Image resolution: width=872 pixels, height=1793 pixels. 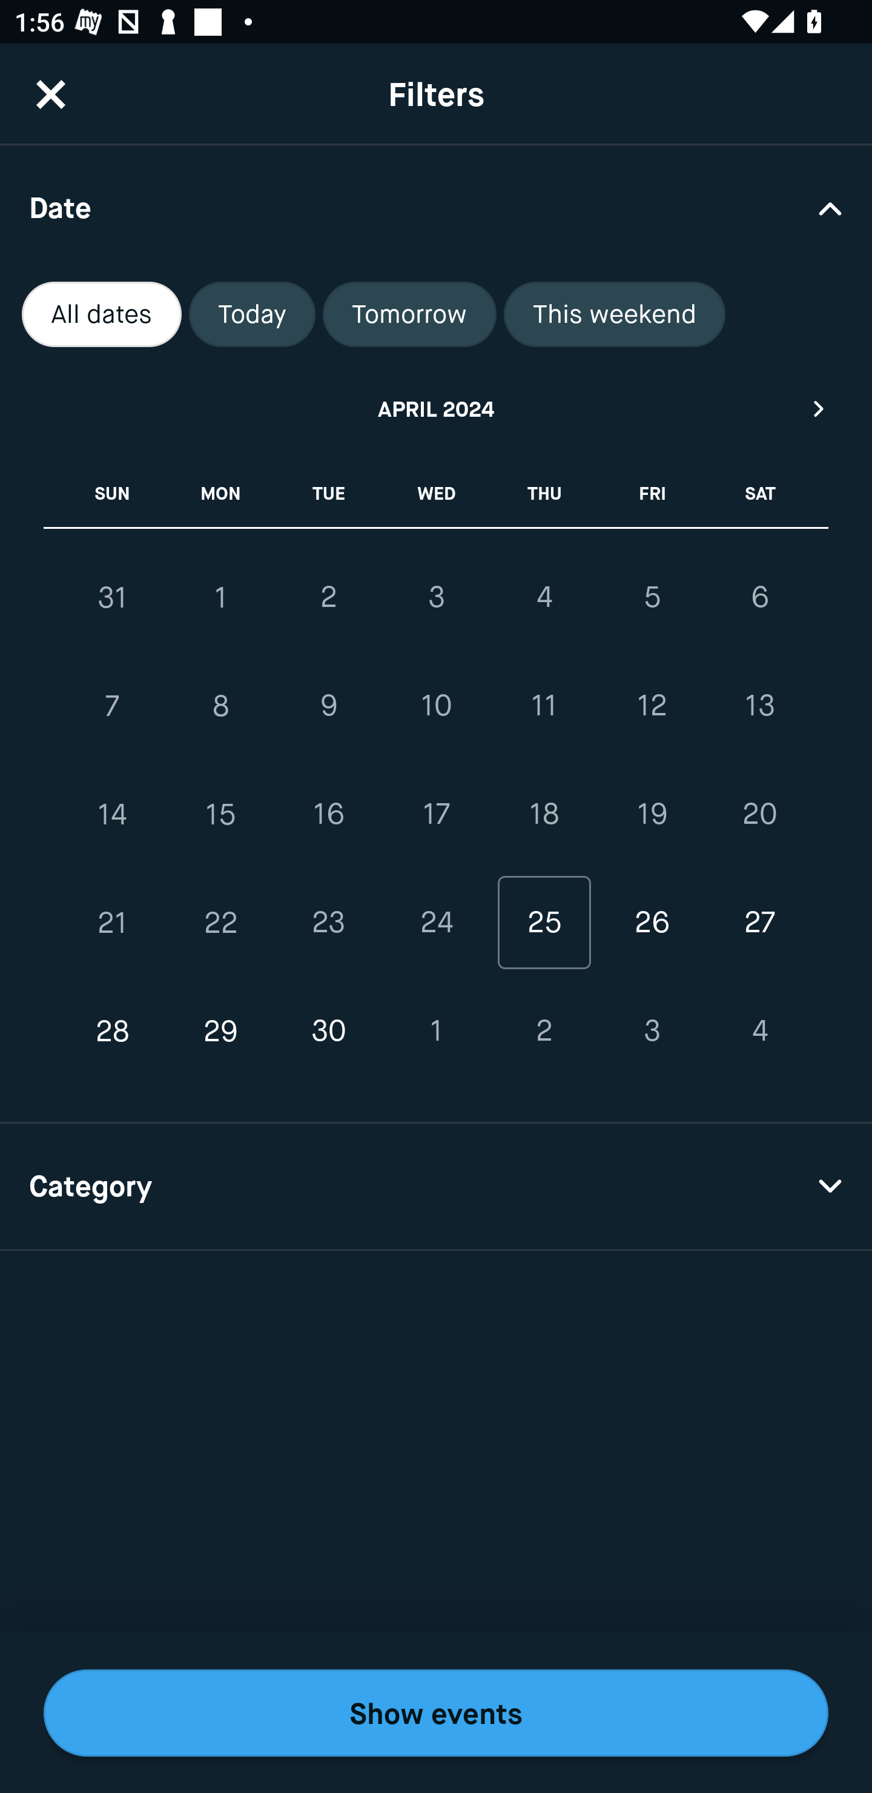 What do you see at coordinates (544, 706) in the screenshot?
I see `11` at bounding box center [544, 706].